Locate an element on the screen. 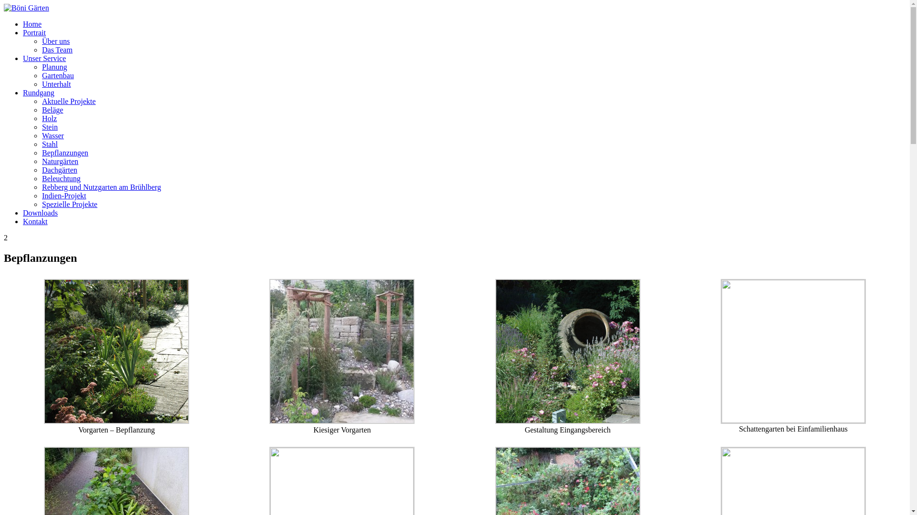 The width and height of the screenshot is (917, 515). Das Team is located at coordinates (57, 50).